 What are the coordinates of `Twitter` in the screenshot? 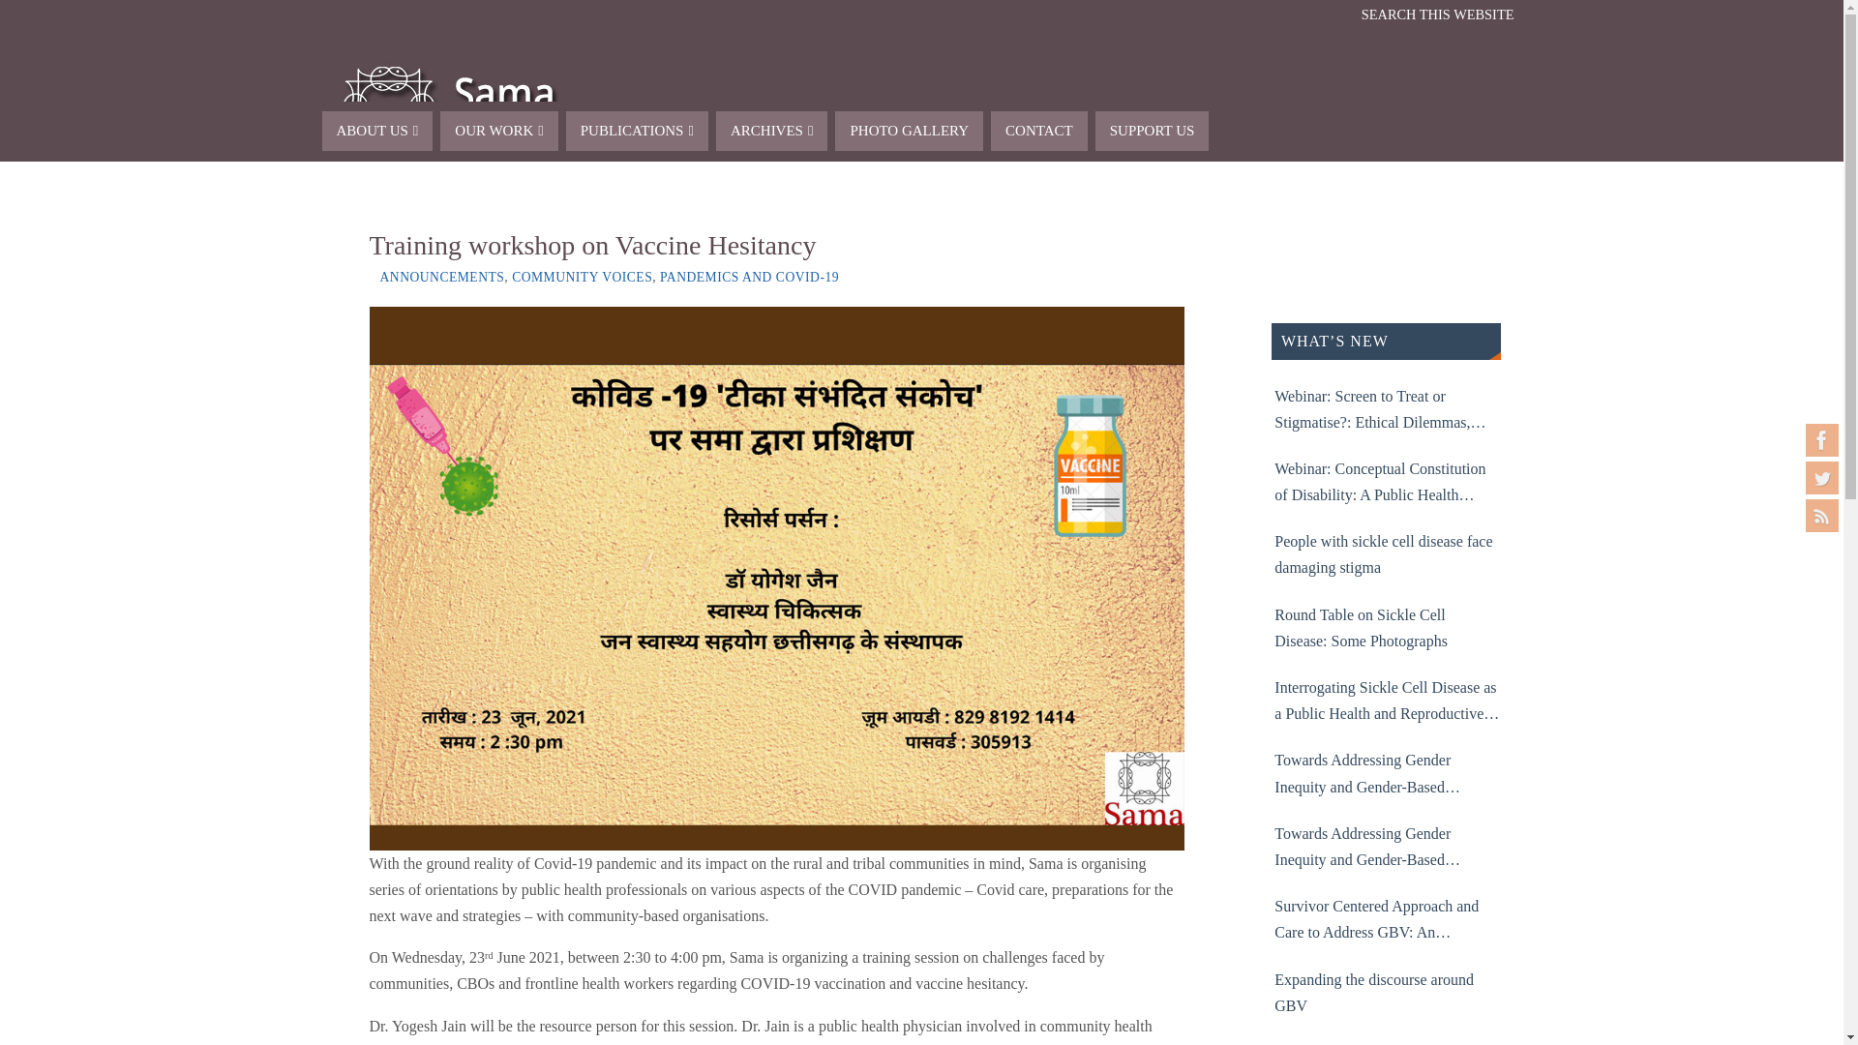 It's located at (1822, 478).